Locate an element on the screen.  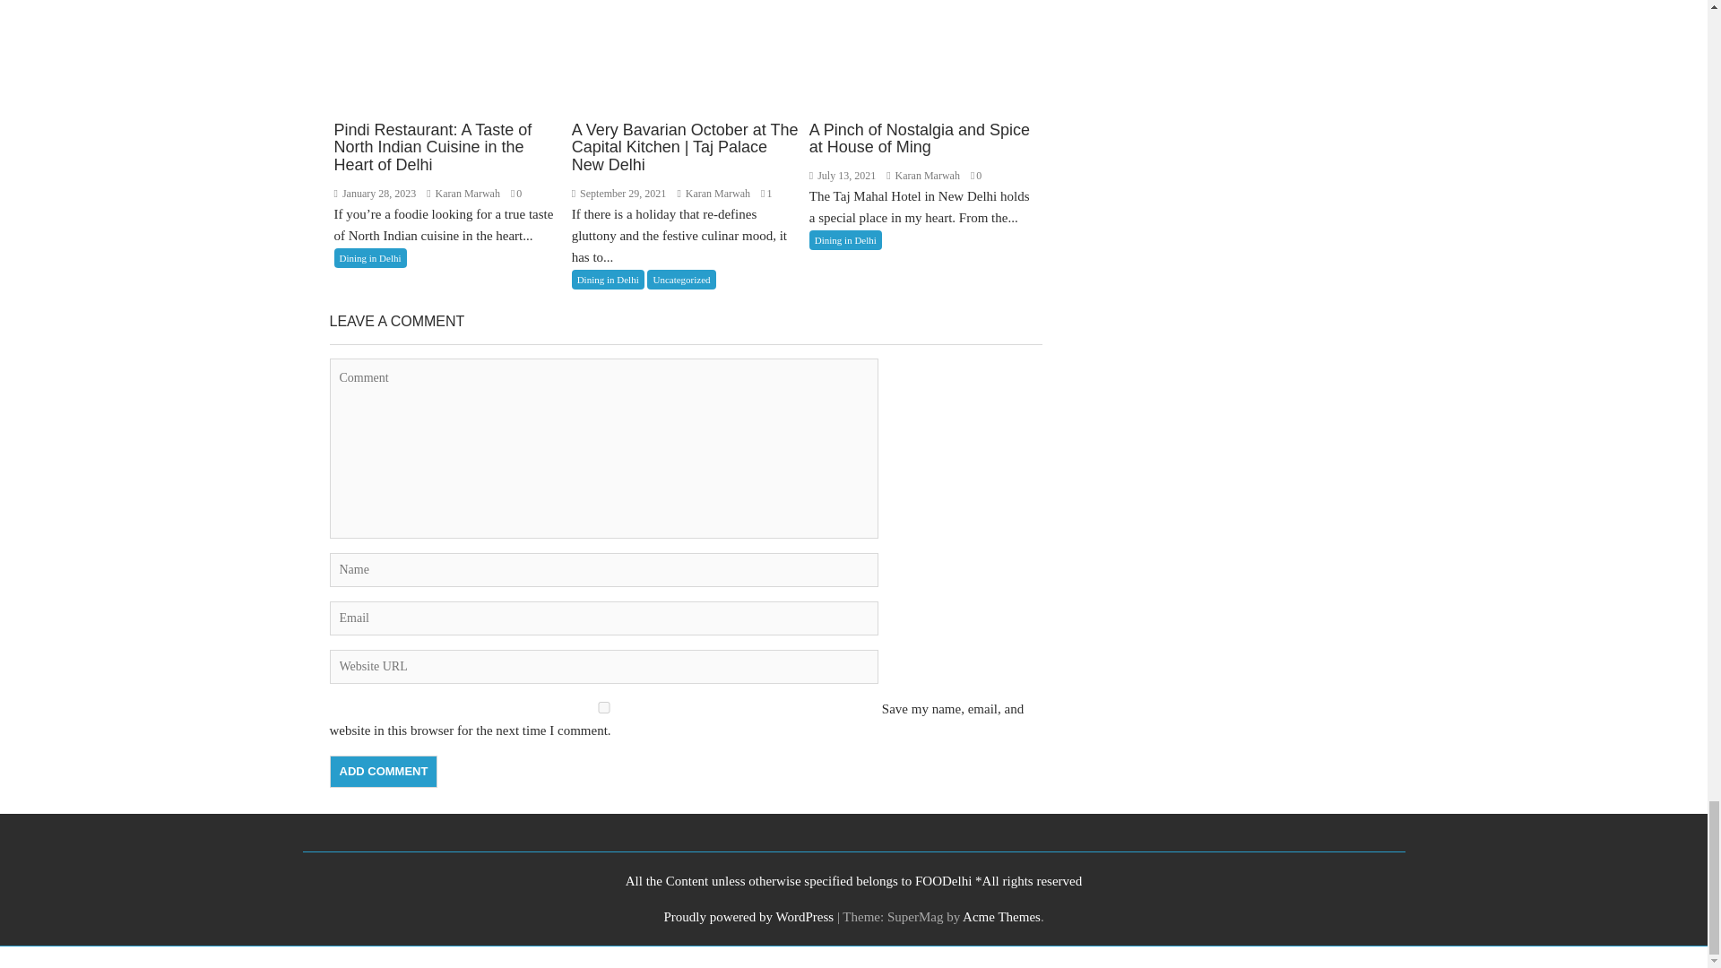
Karan Marwah is located at coordinates (714, 194).